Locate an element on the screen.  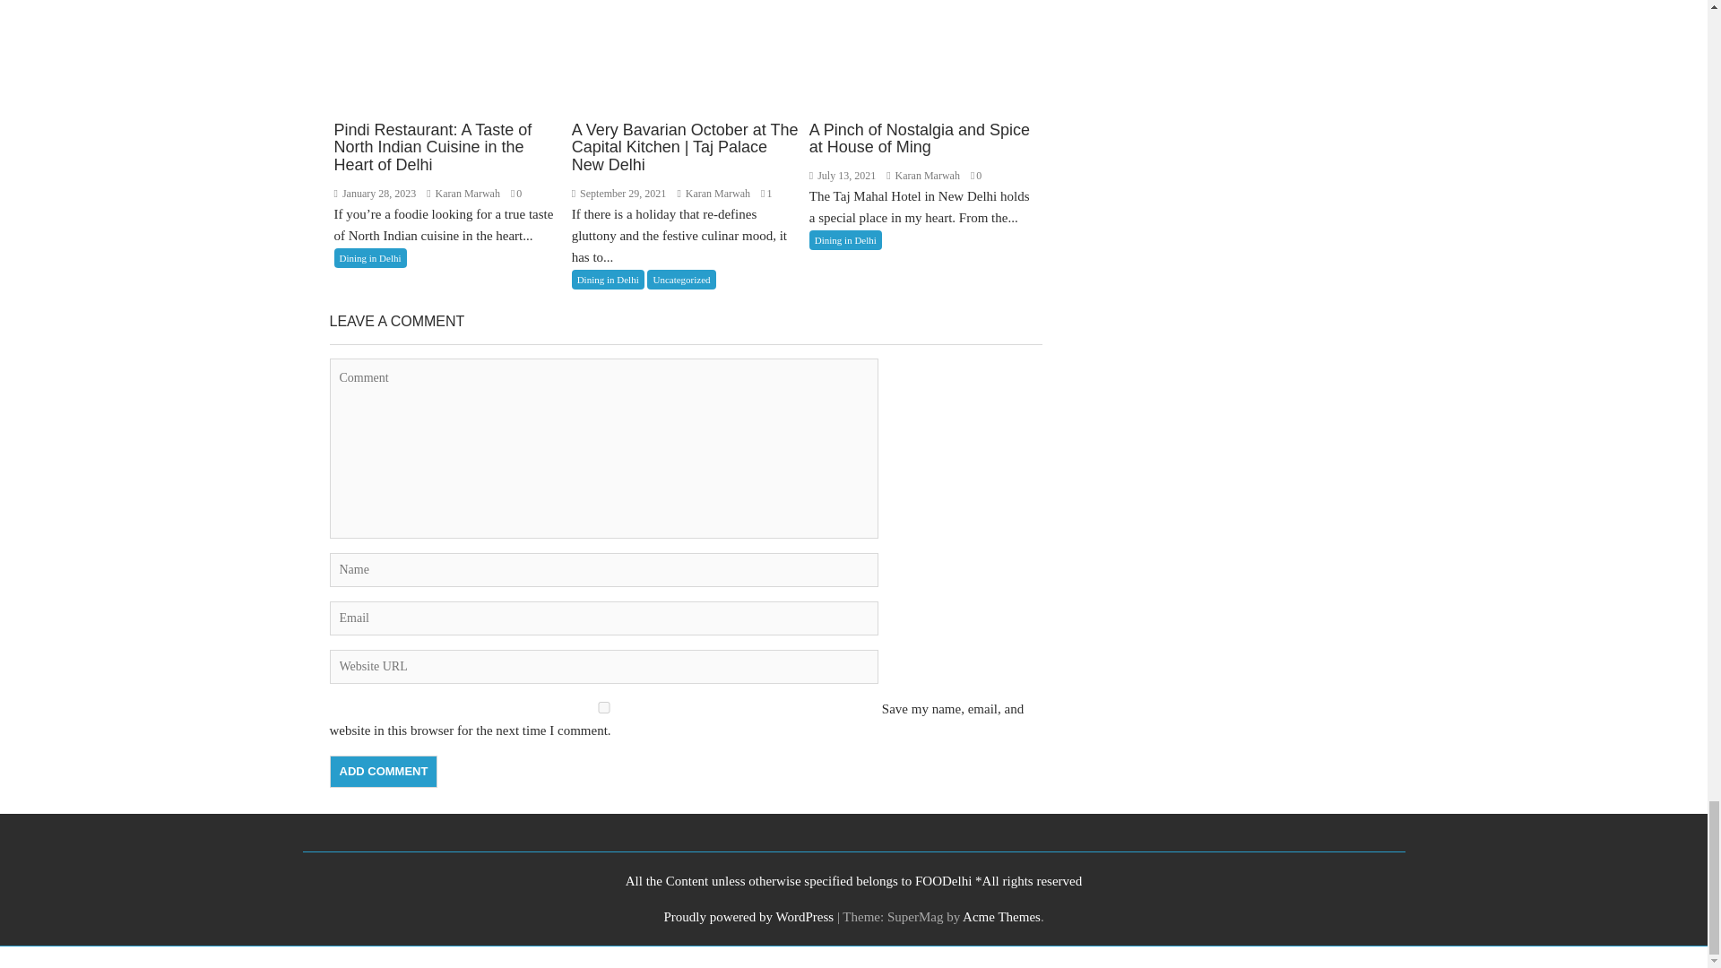
Karan Marwah is located at coordinates (714, 194).